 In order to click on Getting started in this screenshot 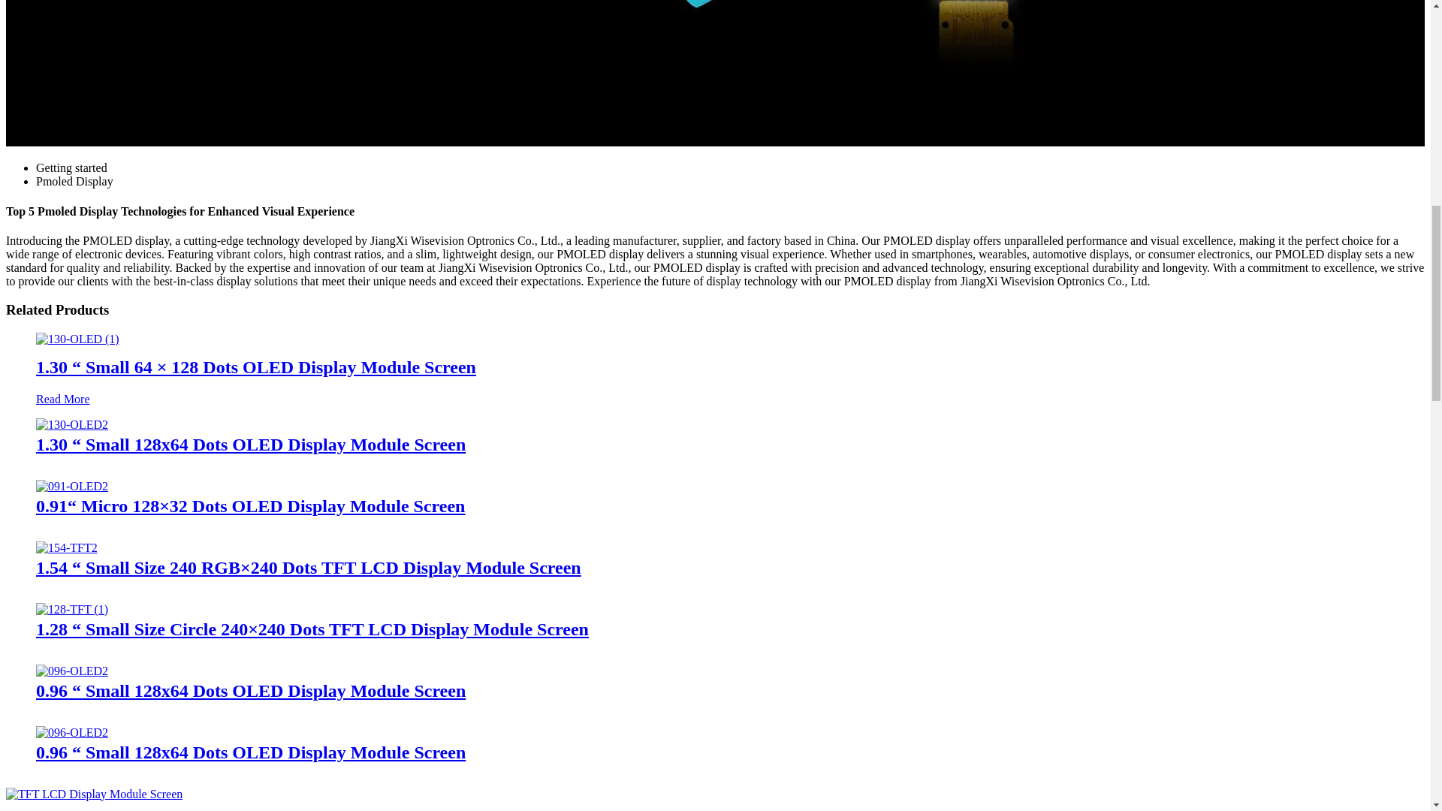, I will do `click(71, 167)`.